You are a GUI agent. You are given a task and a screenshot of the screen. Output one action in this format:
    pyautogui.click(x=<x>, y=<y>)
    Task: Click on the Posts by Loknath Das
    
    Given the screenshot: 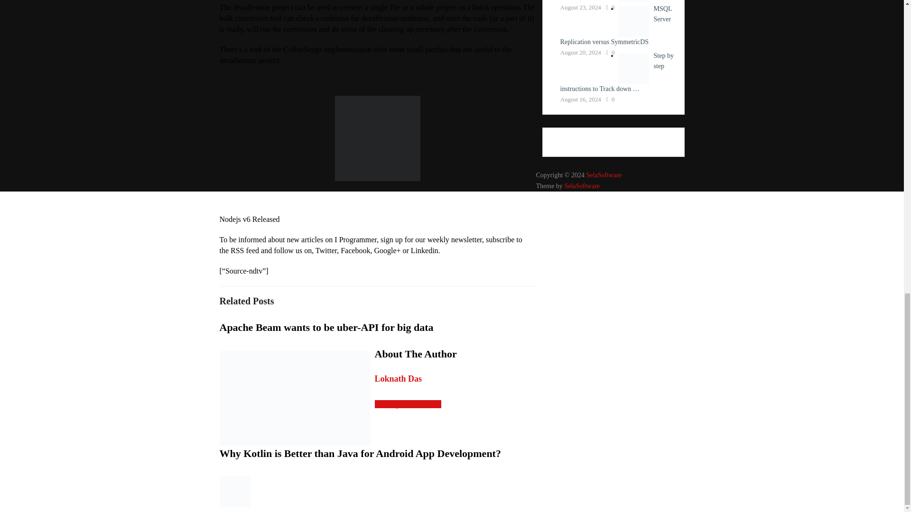 What is the action you would take?
    pyautogui.click(x=408, y=404)
    